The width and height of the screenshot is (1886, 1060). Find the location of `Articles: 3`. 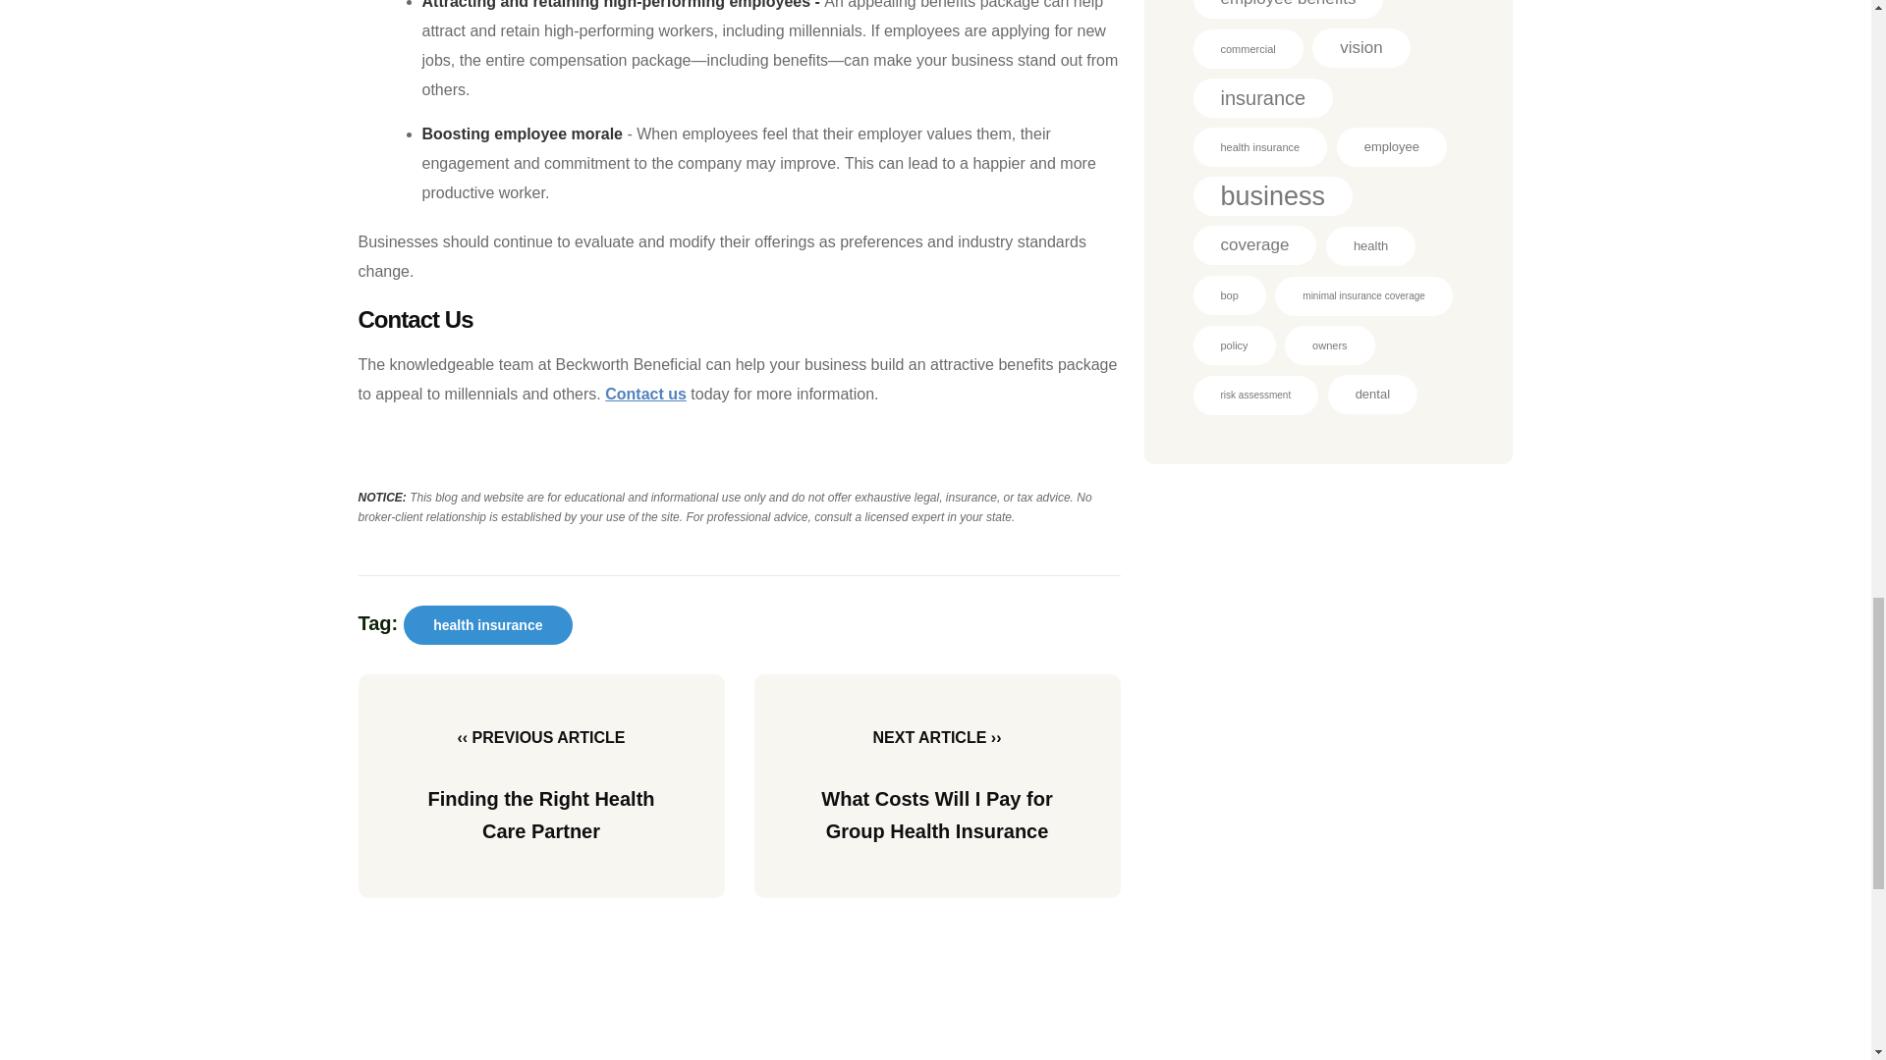

Articles: 3 is located at coordinates (1391, 146).